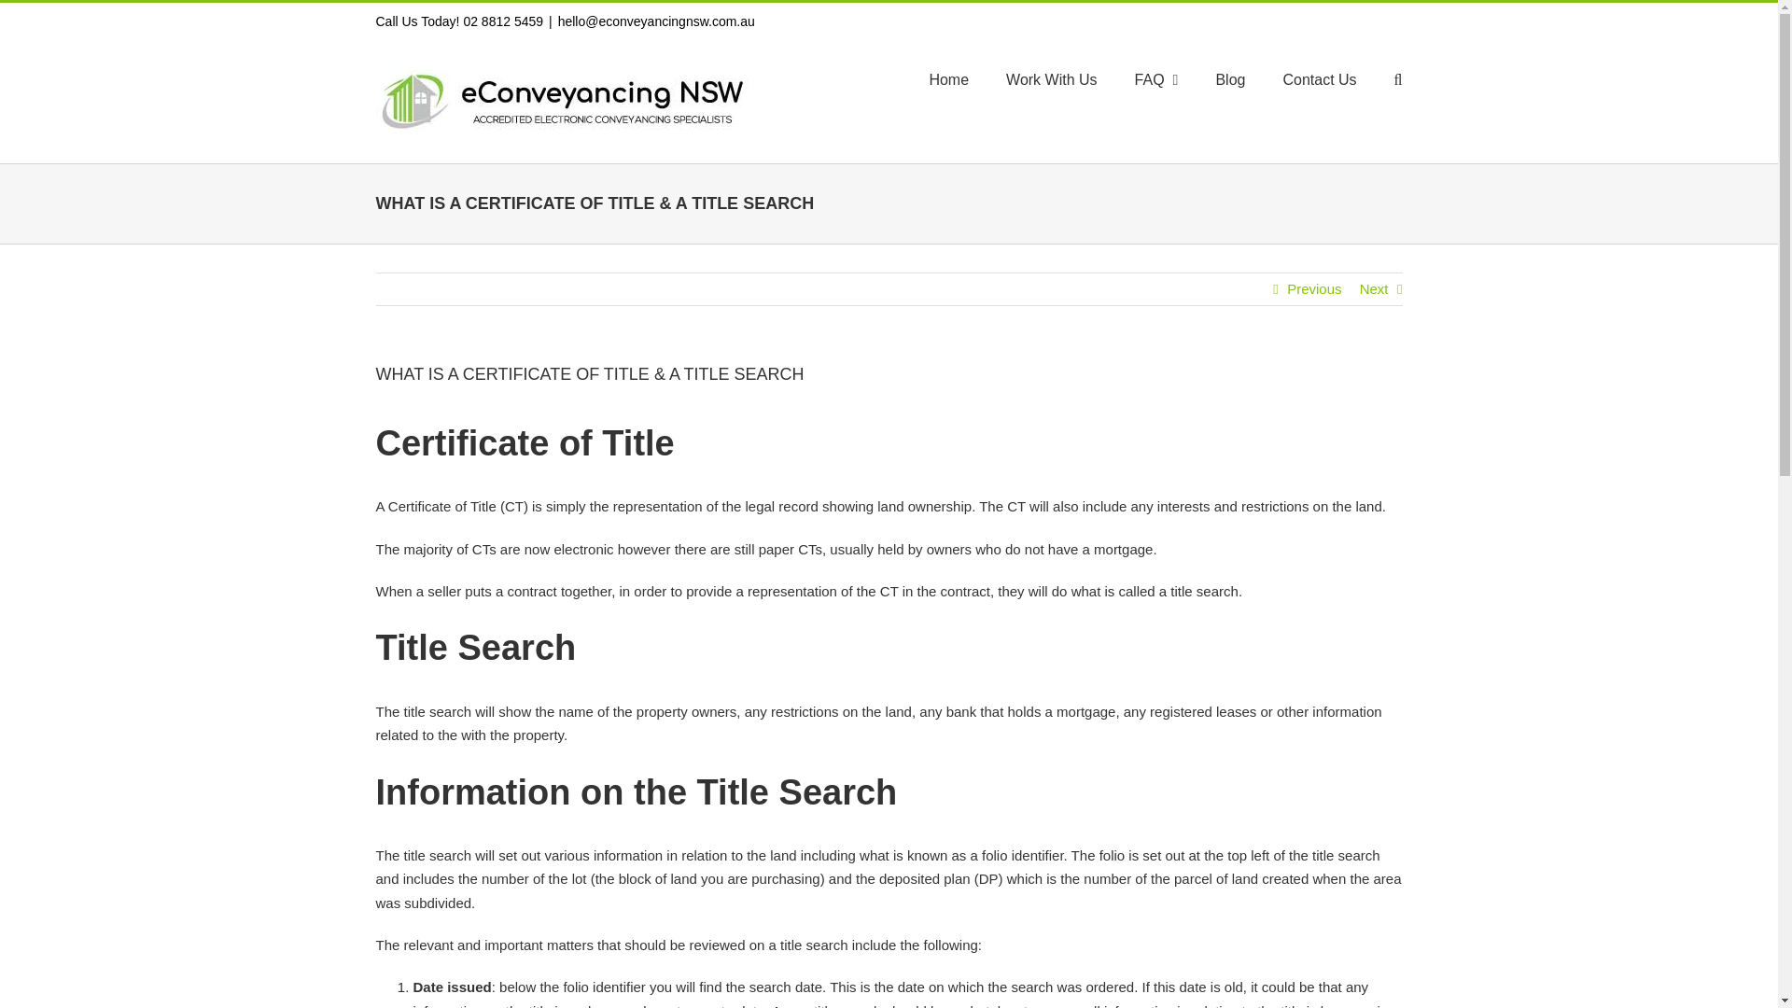  I want to click on FAQ, so click(1156, 80).